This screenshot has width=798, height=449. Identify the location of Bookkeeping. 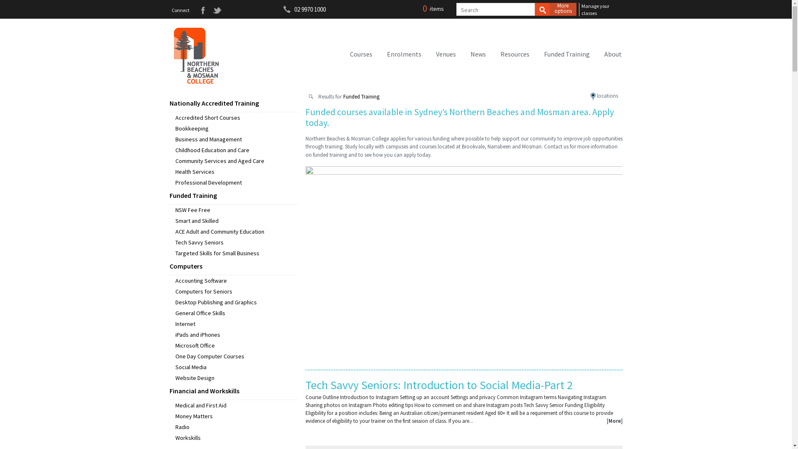
(236, 128).